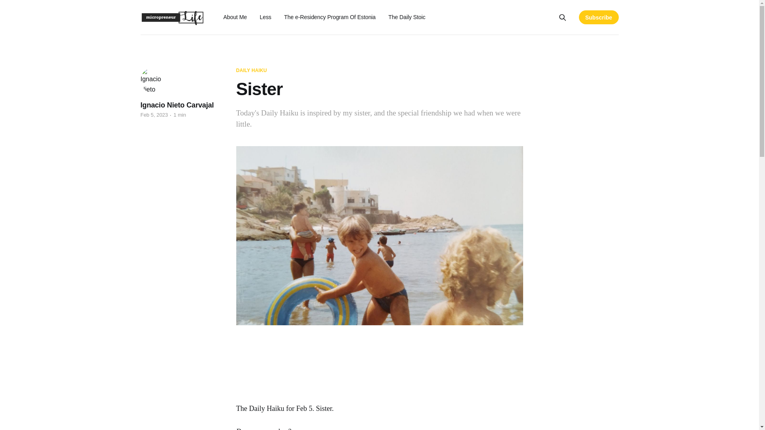  I want to click on Less, so click(265, 17).